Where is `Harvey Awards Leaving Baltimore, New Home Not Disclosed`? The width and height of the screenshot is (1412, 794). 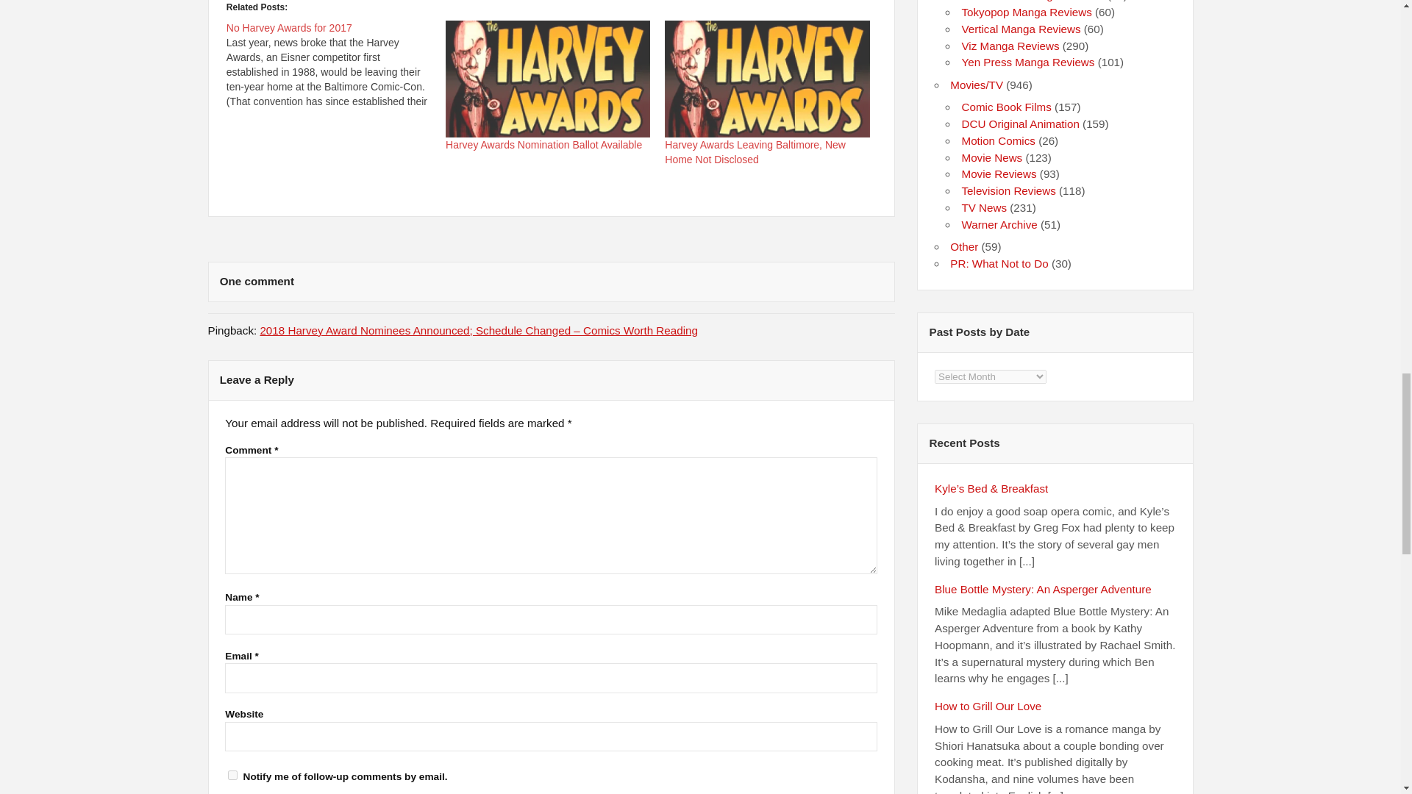
Harvey Awards Leaving Baltimore, New Home Not Disclosed is located at coordinates (755, 151).